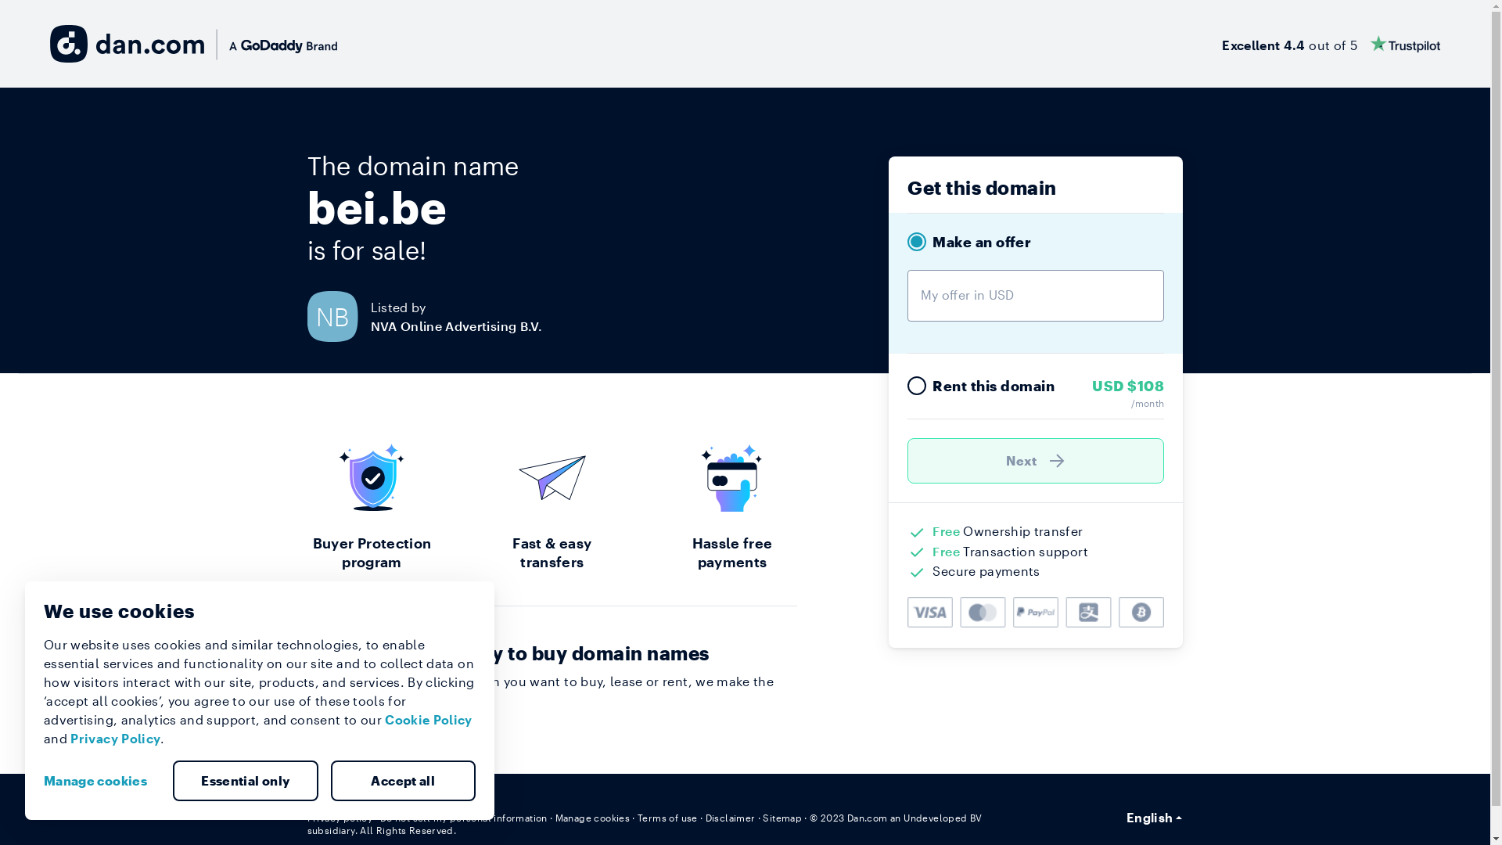 This screenshot has height=845, width=1502. Describe the element at coordinates (464, 818) in the screenshot. I see `Do not sell my personal information` at that location.